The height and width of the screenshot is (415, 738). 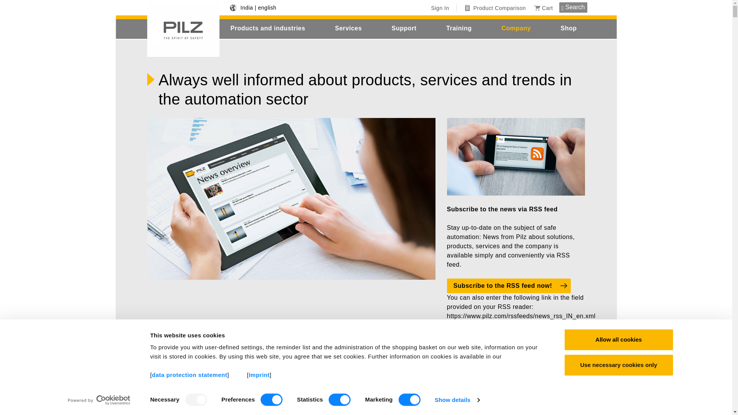 What do you see at coordinates (495, 8) in the screenshot?
I see `Product Comparison` at bounding box center [495, 8].